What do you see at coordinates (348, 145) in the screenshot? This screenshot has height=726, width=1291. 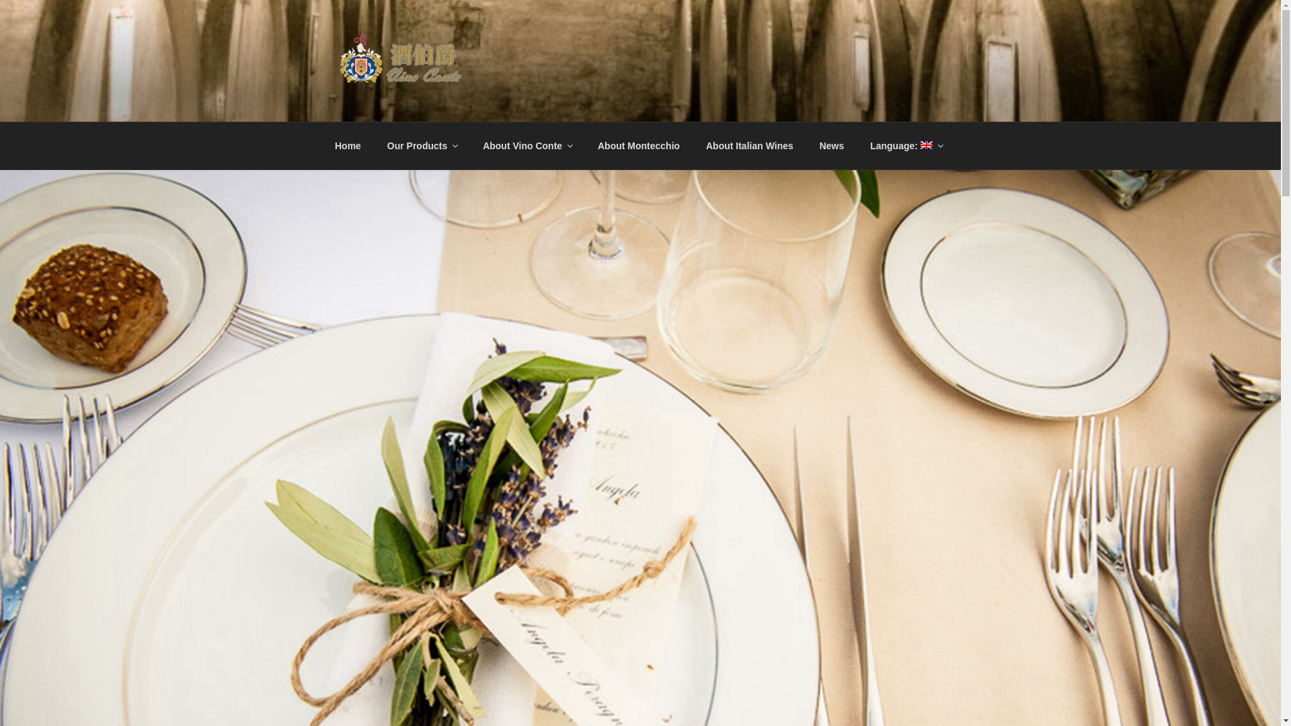 I see `Home` at bounding box center [348, 145].